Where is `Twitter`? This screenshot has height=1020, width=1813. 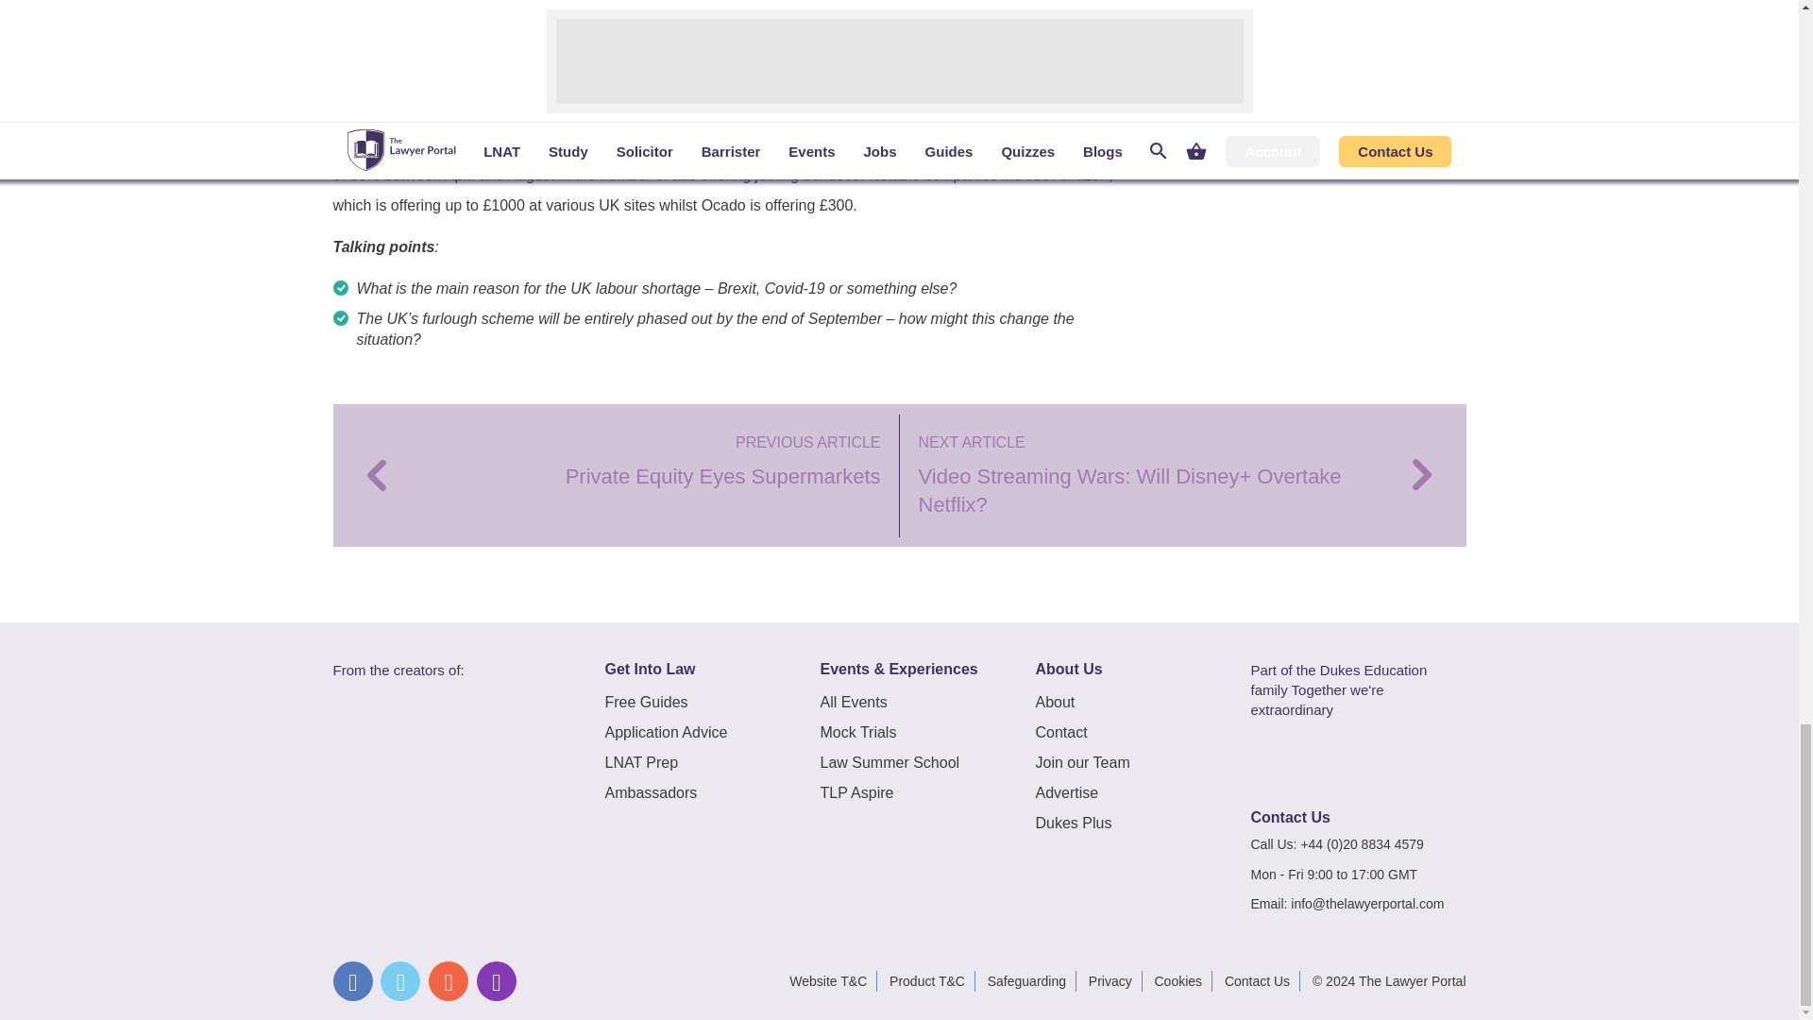 Twitter is located at coordinates (400, 980).